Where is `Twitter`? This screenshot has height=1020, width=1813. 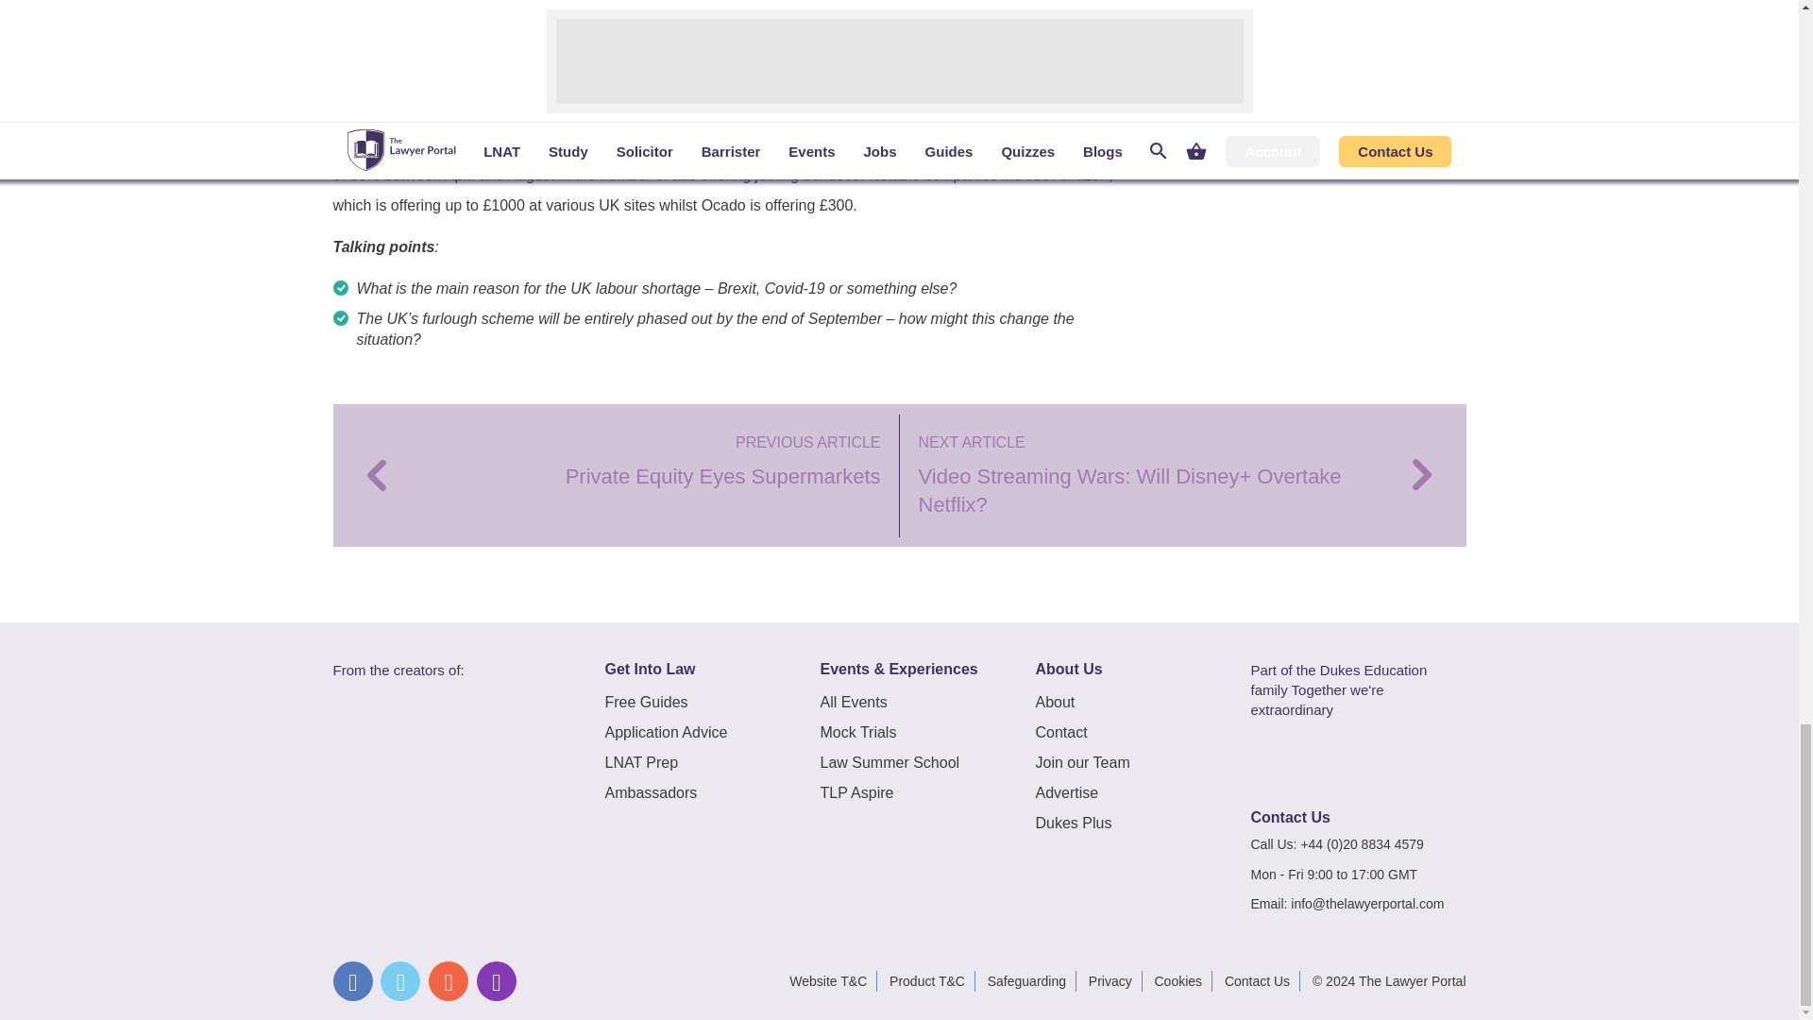 Twitter is located at coordinates (400, 980).